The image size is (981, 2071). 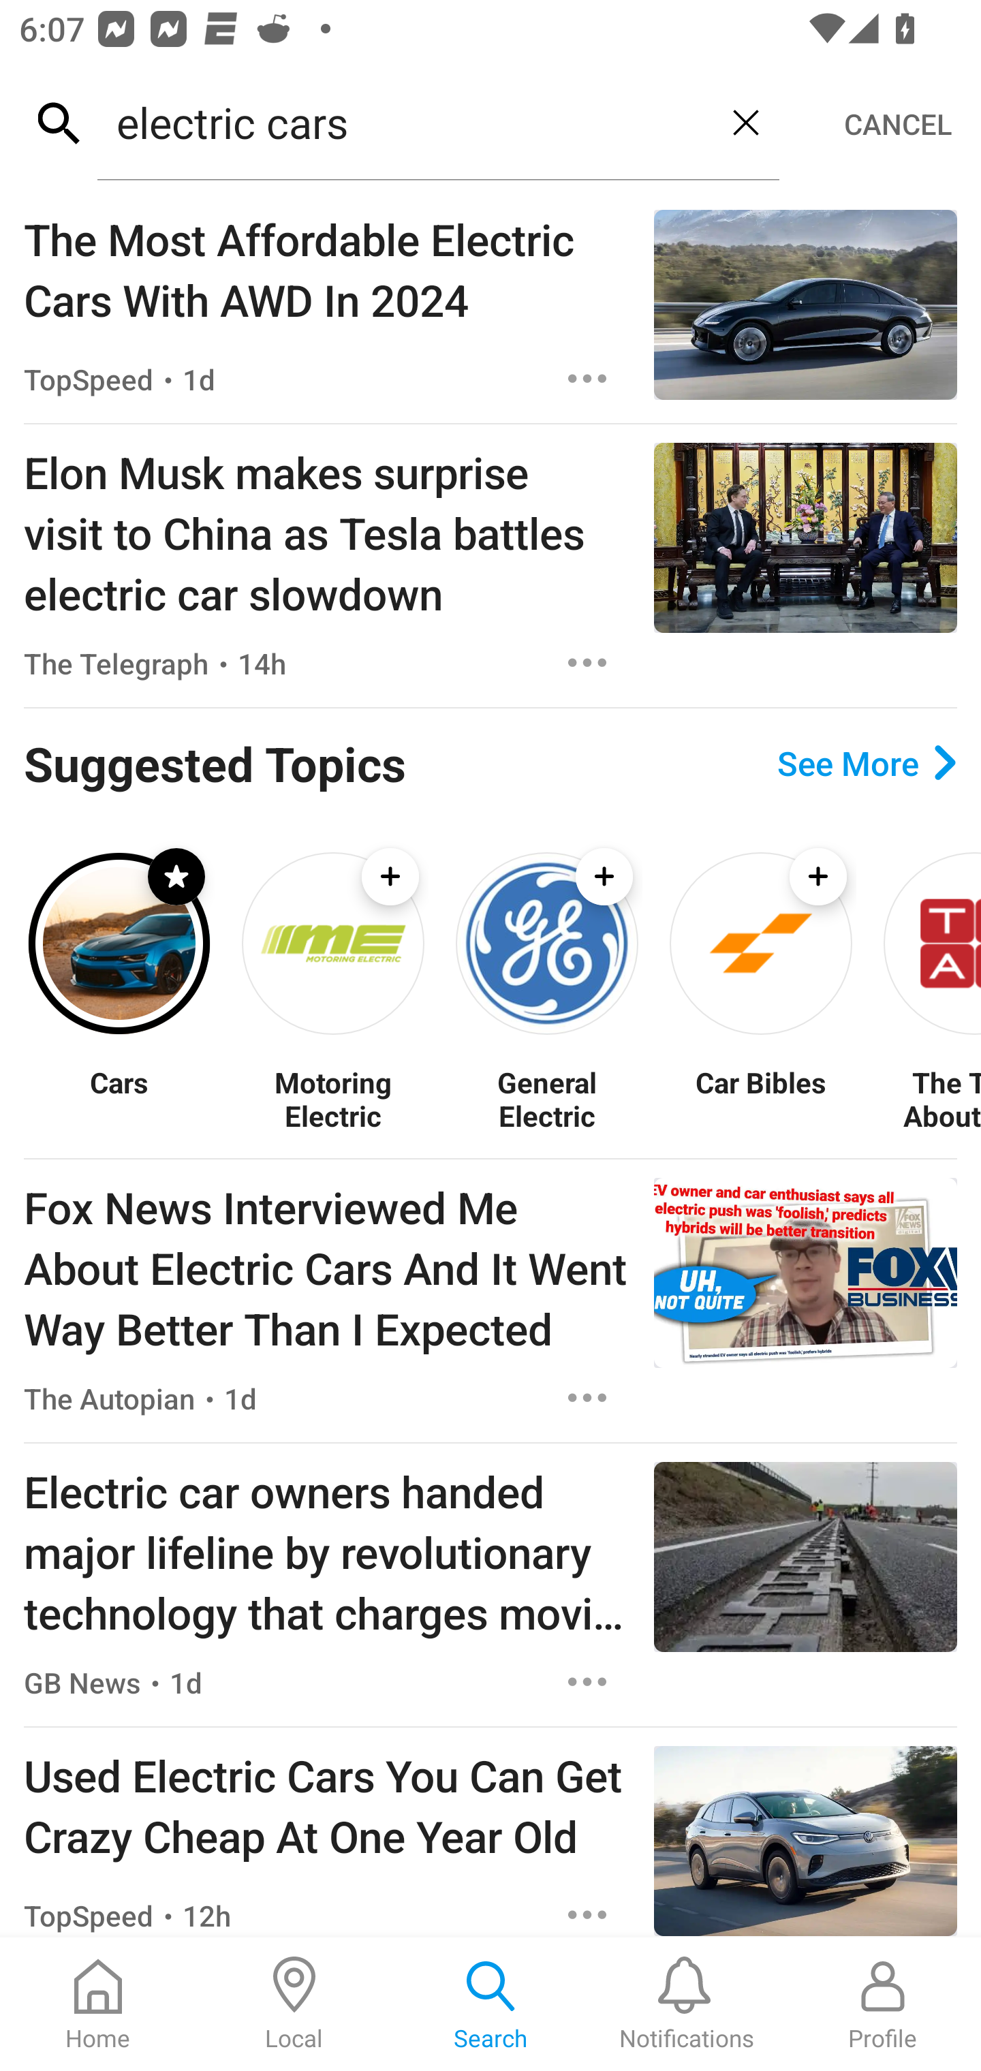 I want to click on Home, so click(x=98, y=2004).